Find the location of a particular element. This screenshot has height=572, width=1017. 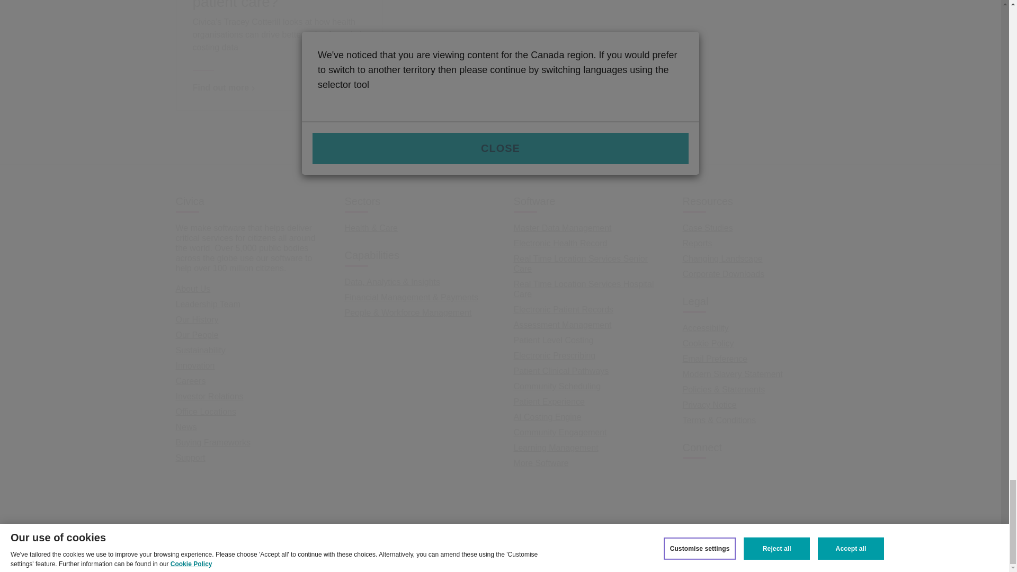

Real Time Location Services Senior Care is located at coordinates (581, 264).